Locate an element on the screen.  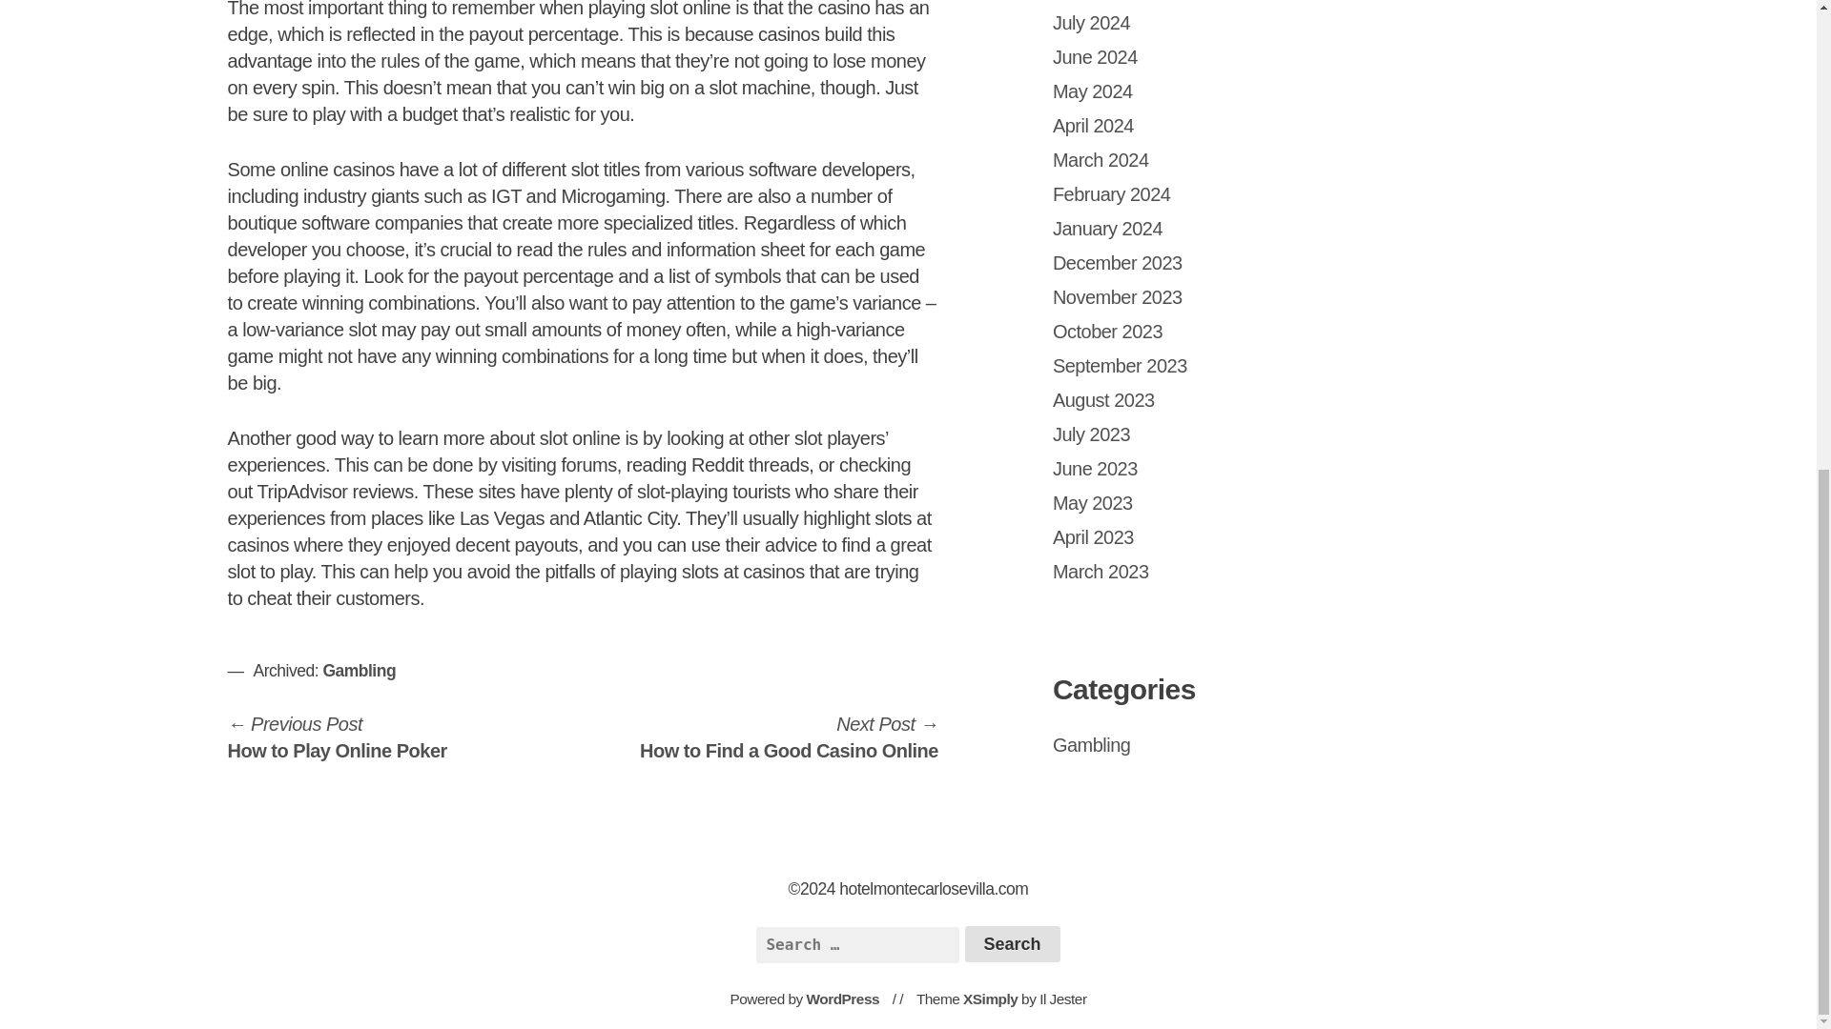
March 2023 is located at coordinates (1120, 366).